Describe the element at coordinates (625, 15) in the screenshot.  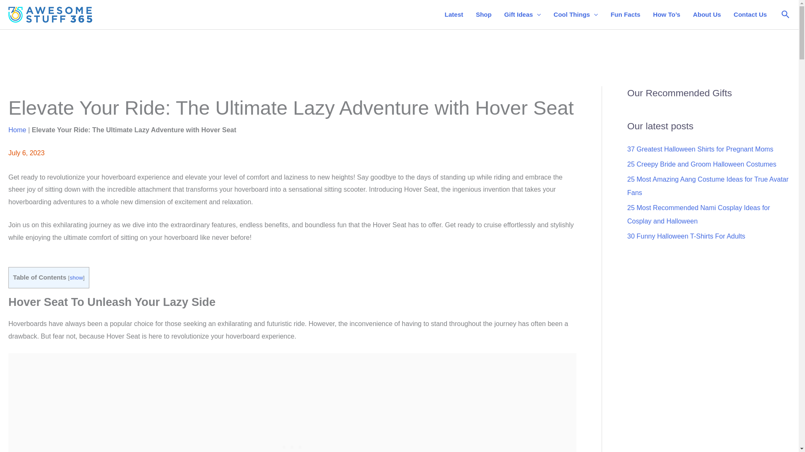
I see `Fun Facts` at that location.